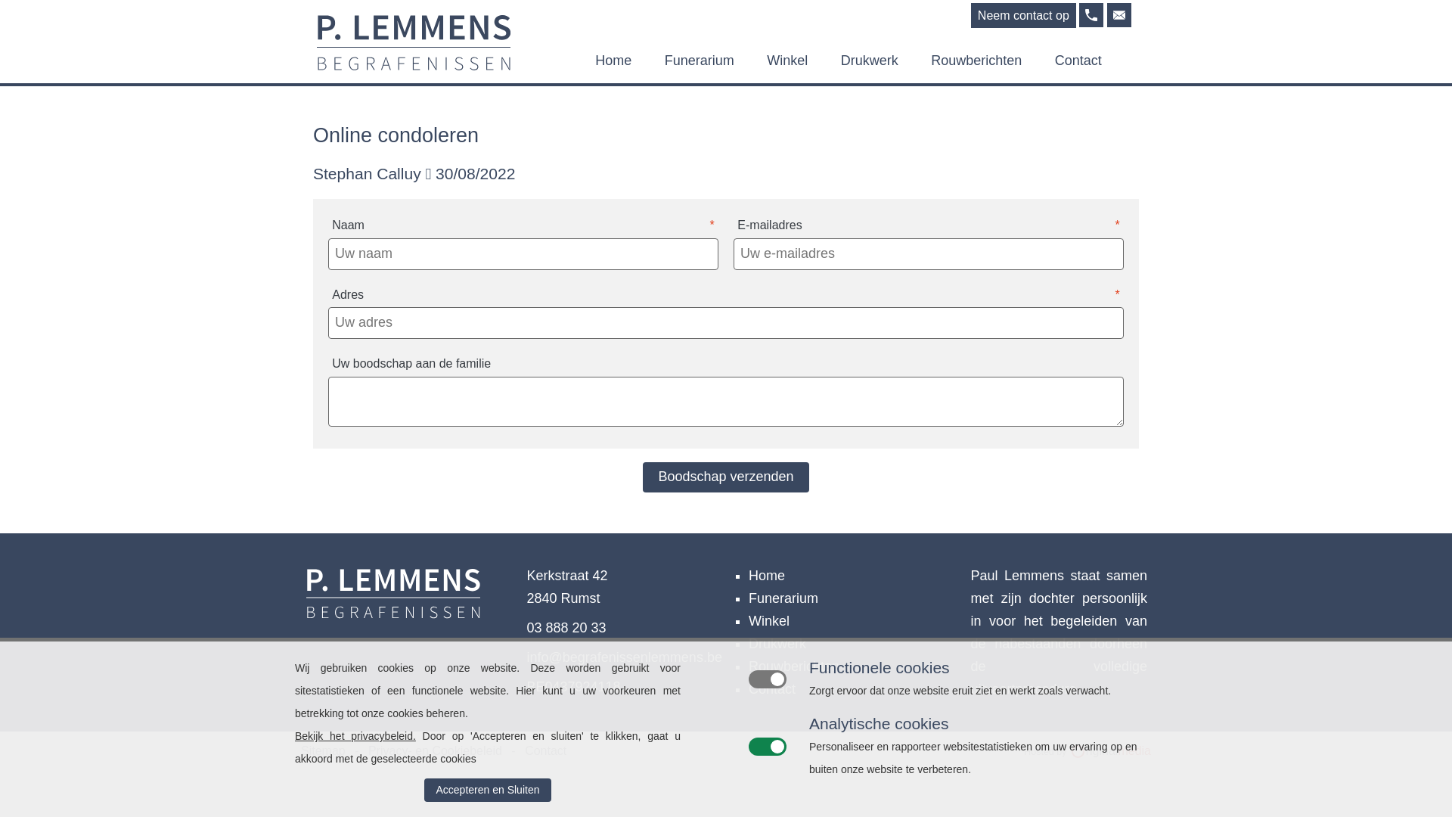 This screenshot has width=1452, height=817. I want to click on Funerarium, so click(783, 598).